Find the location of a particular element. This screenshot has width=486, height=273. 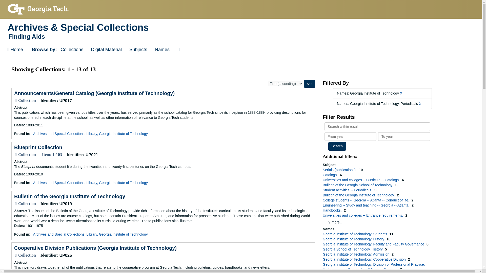

Digital Material is located at coordinates (106, 50).